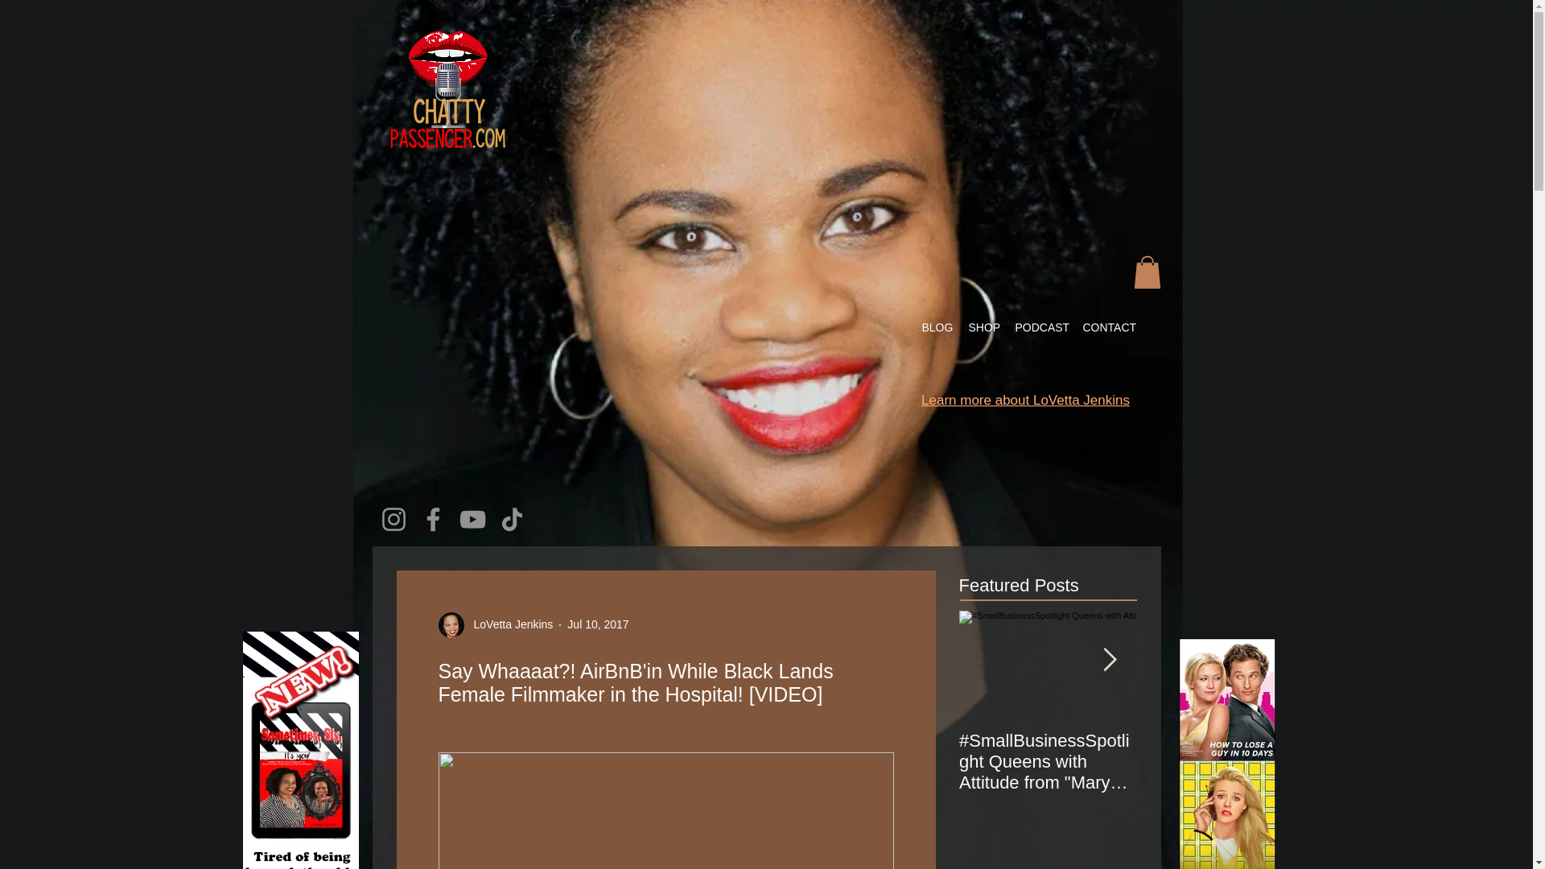 This screenshot has width=1545, height=869. What do you see at coordinates (495, 624) in the screenshot?
I see `LoVetta Jenkins` at bounding box center [495, 624].